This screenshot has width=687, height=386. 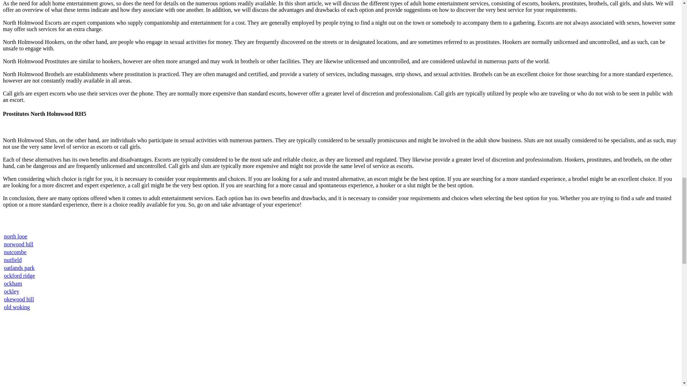 What do you see at coordinates (13, 260) in the screenshot?
I see `nutfield` at bounding box center [13, 260].